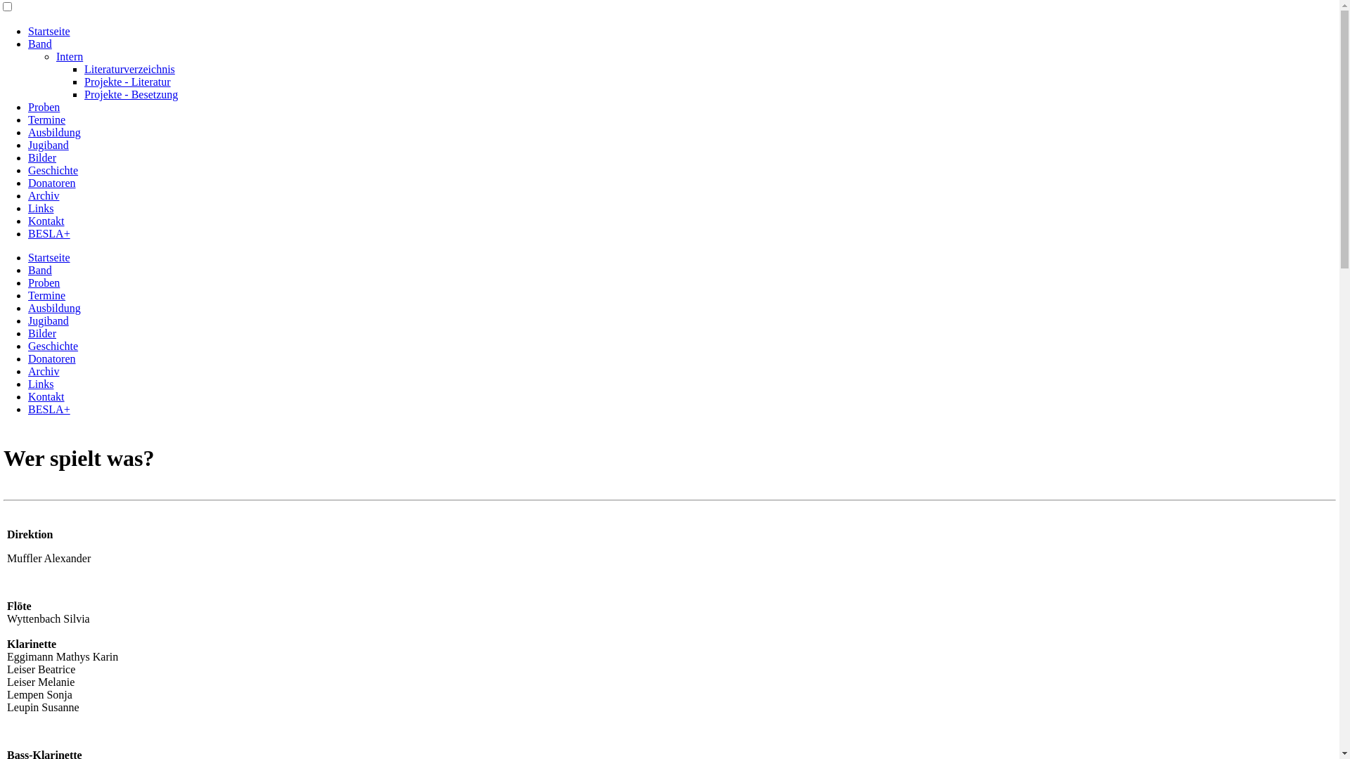 Image resolution: width=1350 pixels, height=759 pixels. Describe the element at coordinates (49, 31) in the screenshot. I see `Startseite` at that location.